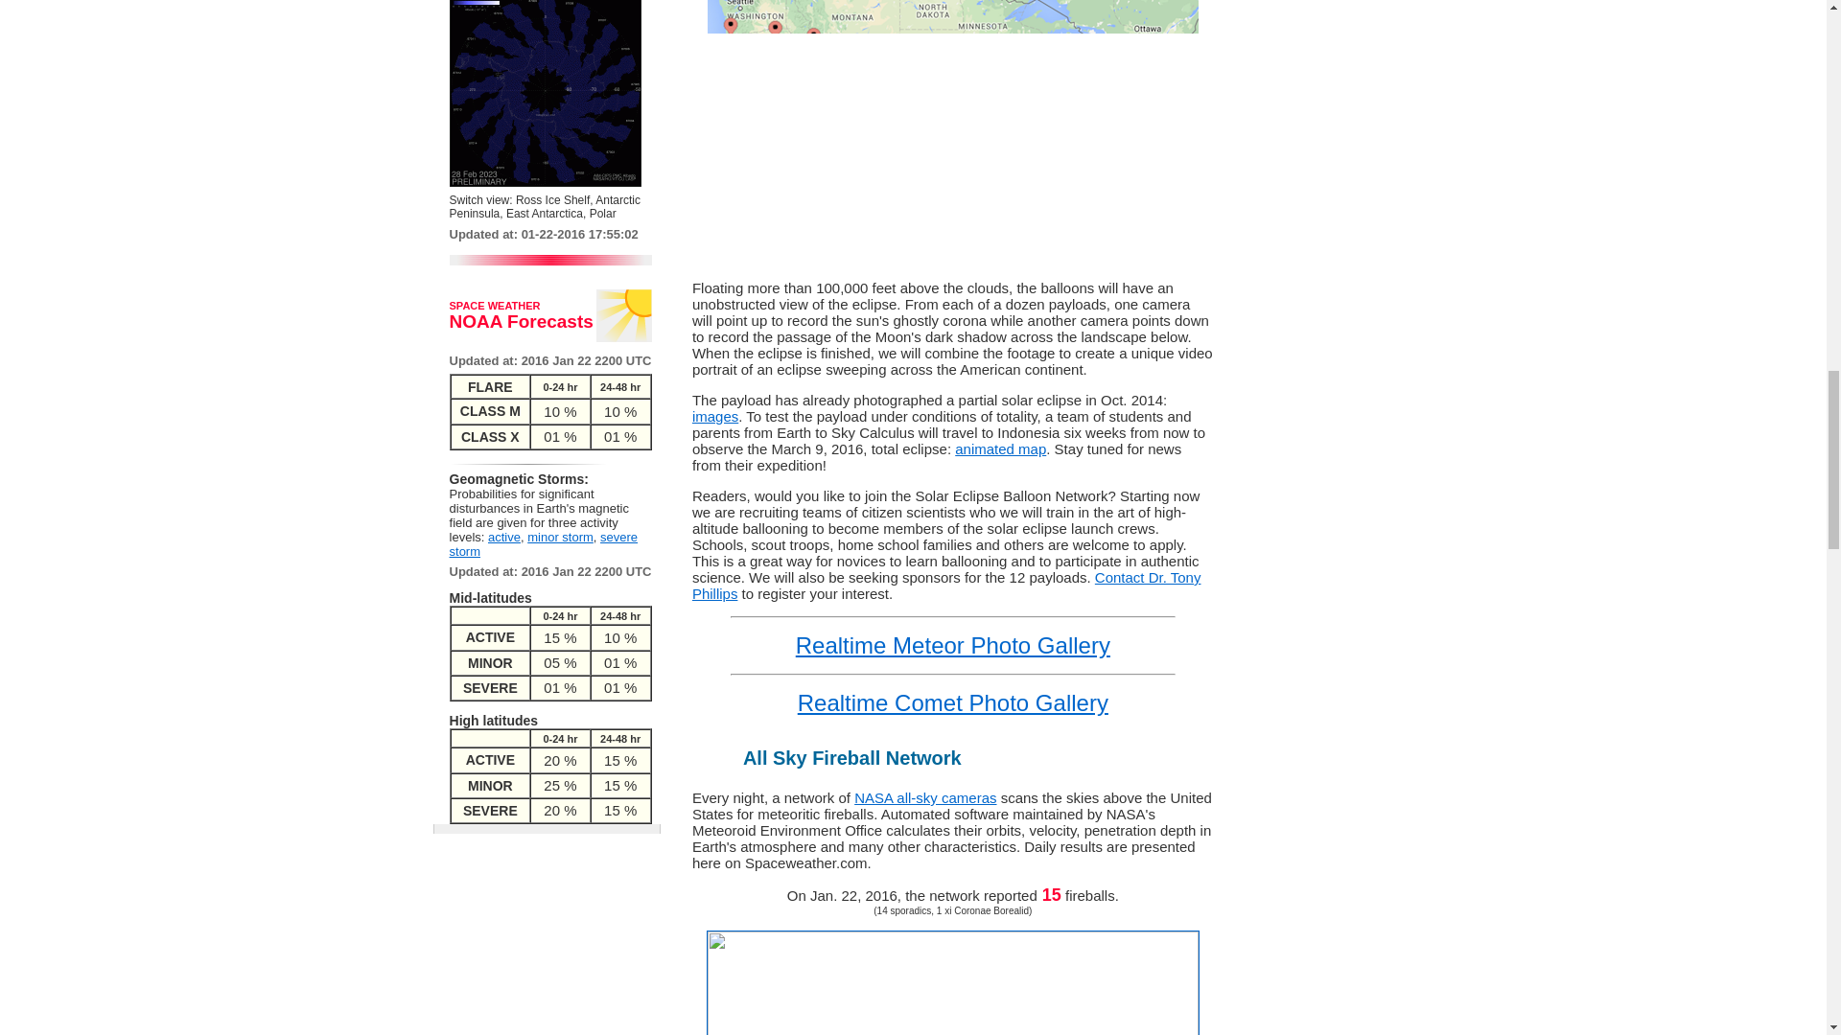 The image size is (1841, 1035). Describe the element at coordinates (544, 544) in the screenshot. I see `severe storm` at that location.